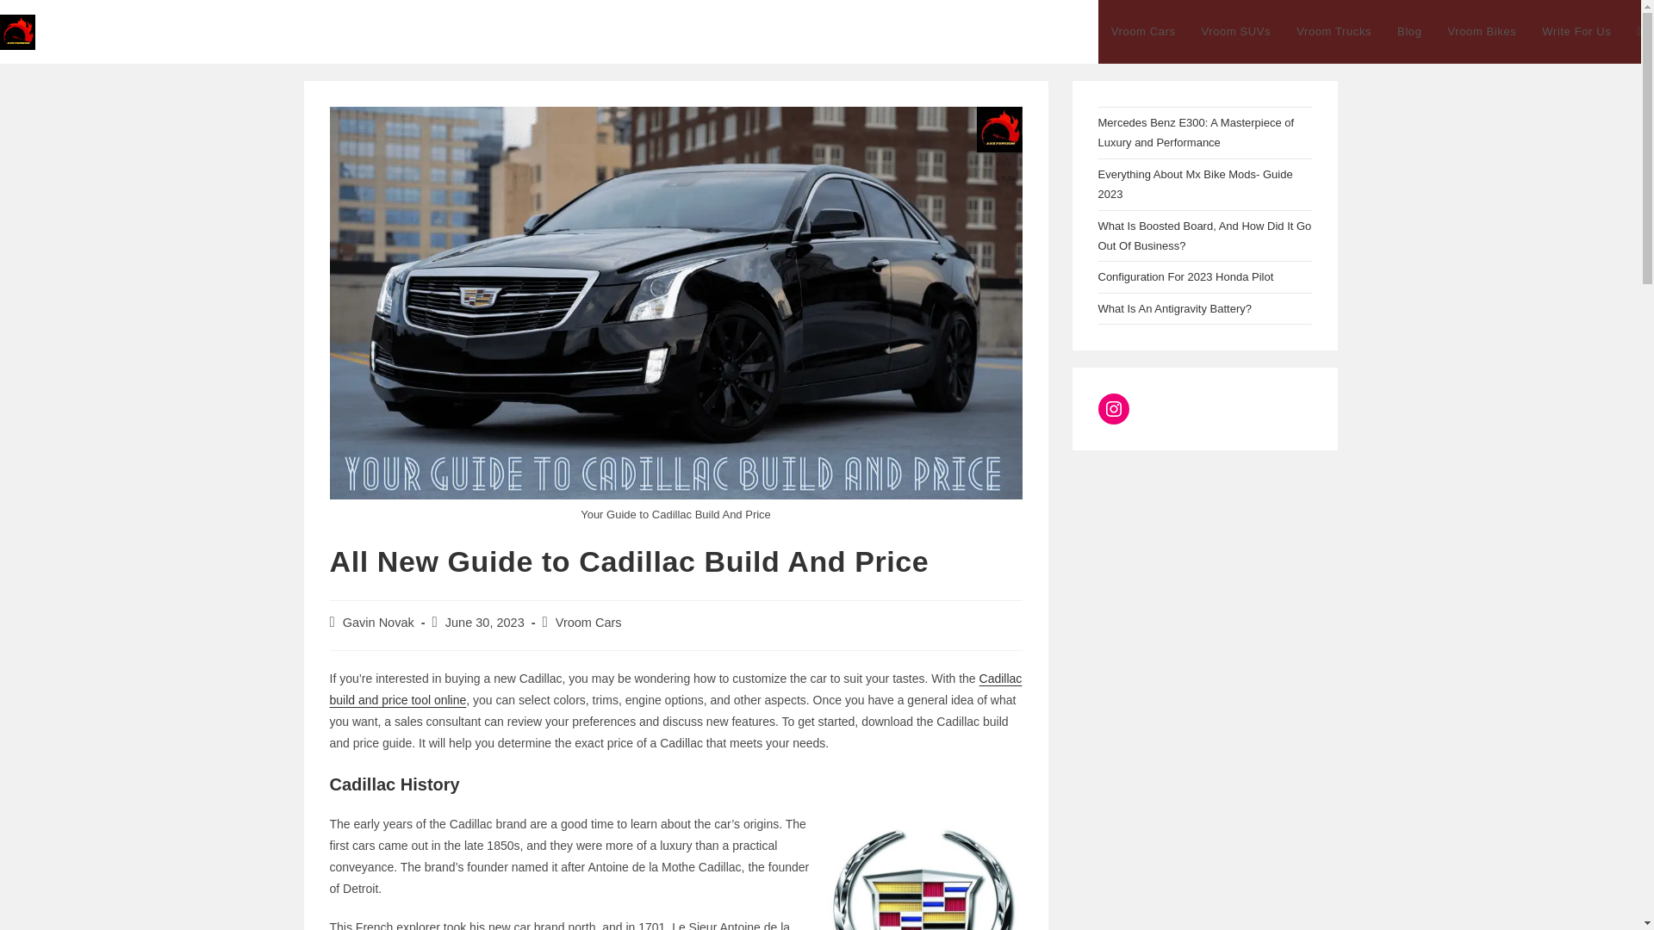 This screenshot has height=930, width=1654. What do you see at coordinates (675, 689) in the screenshot?
I see `Cadillac build and price tool online` at bounding box center [675, 689].